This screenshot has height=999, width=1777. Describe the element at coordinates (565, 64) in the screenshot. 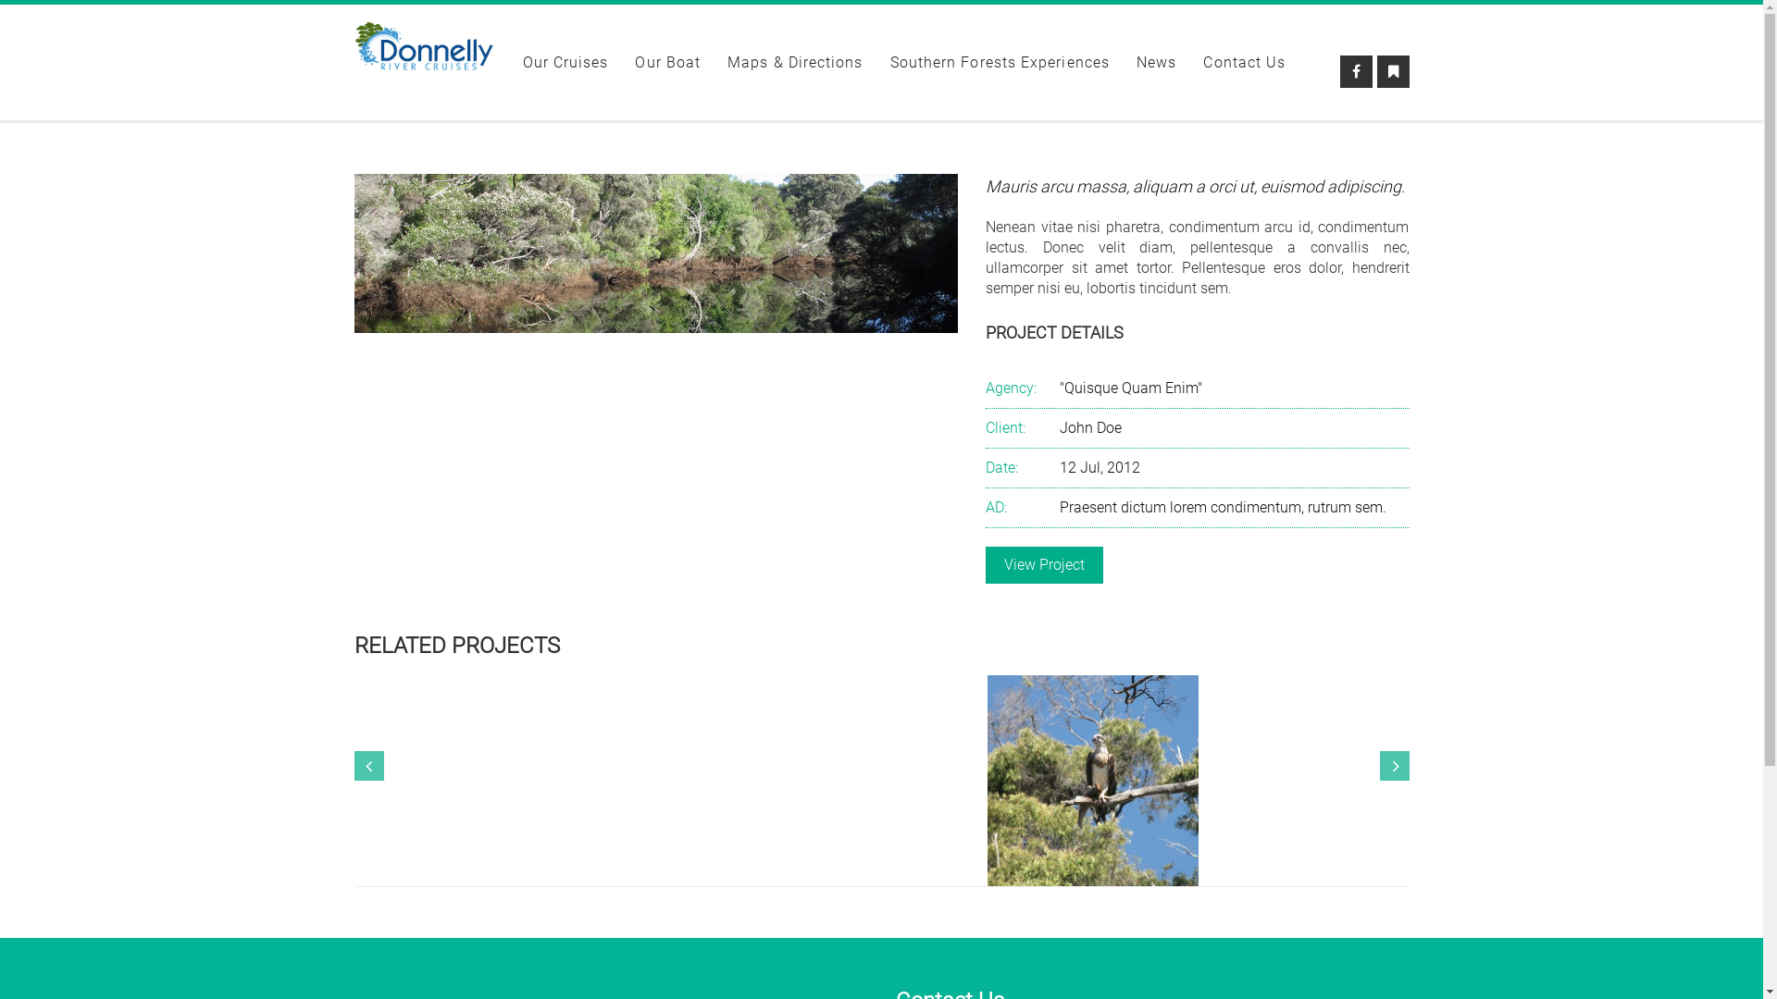

I see `Our Cruises` at that location.